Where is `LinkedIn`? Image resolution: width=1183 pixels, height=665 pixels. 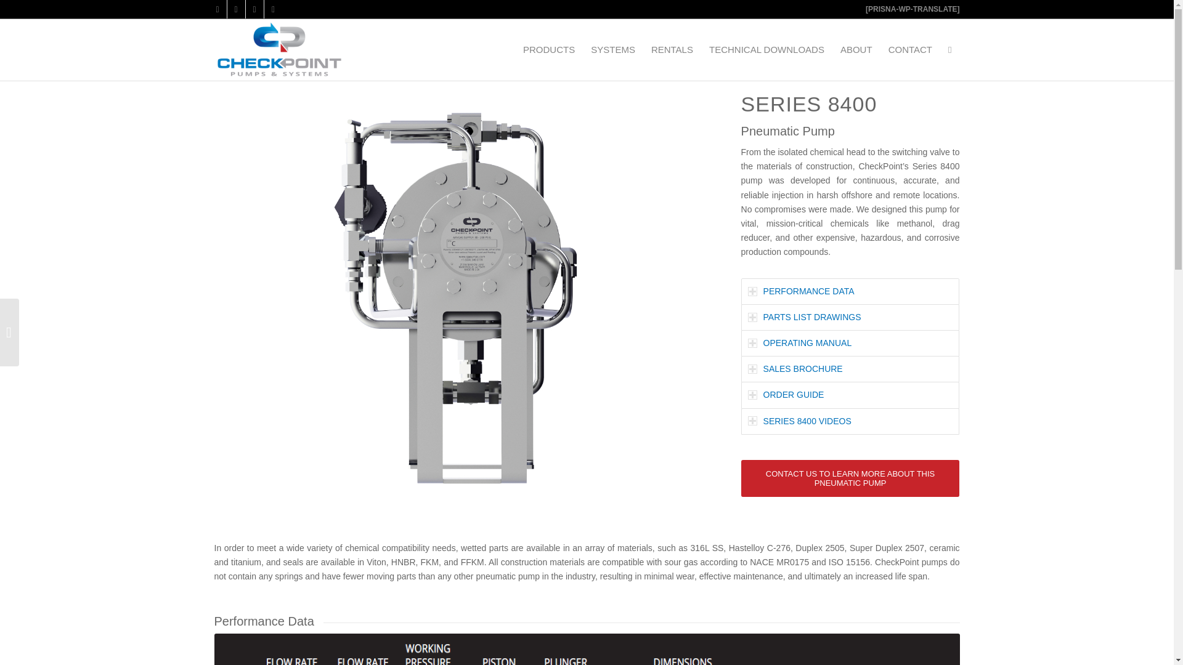 LinkedIn is located at coordinates (273, 9).